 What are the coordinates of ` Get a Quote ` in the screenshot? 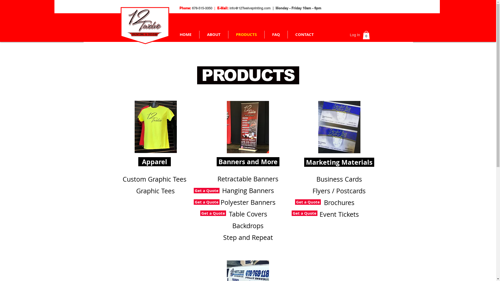 It's located at (308, 202).